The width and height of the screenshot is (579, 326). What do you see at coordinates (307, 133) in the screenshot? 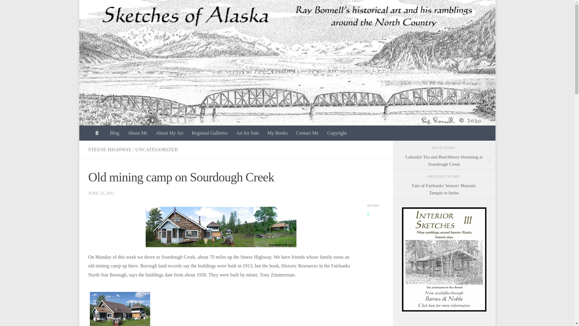
I see `Contact Me` at bounding box center [307, 133].